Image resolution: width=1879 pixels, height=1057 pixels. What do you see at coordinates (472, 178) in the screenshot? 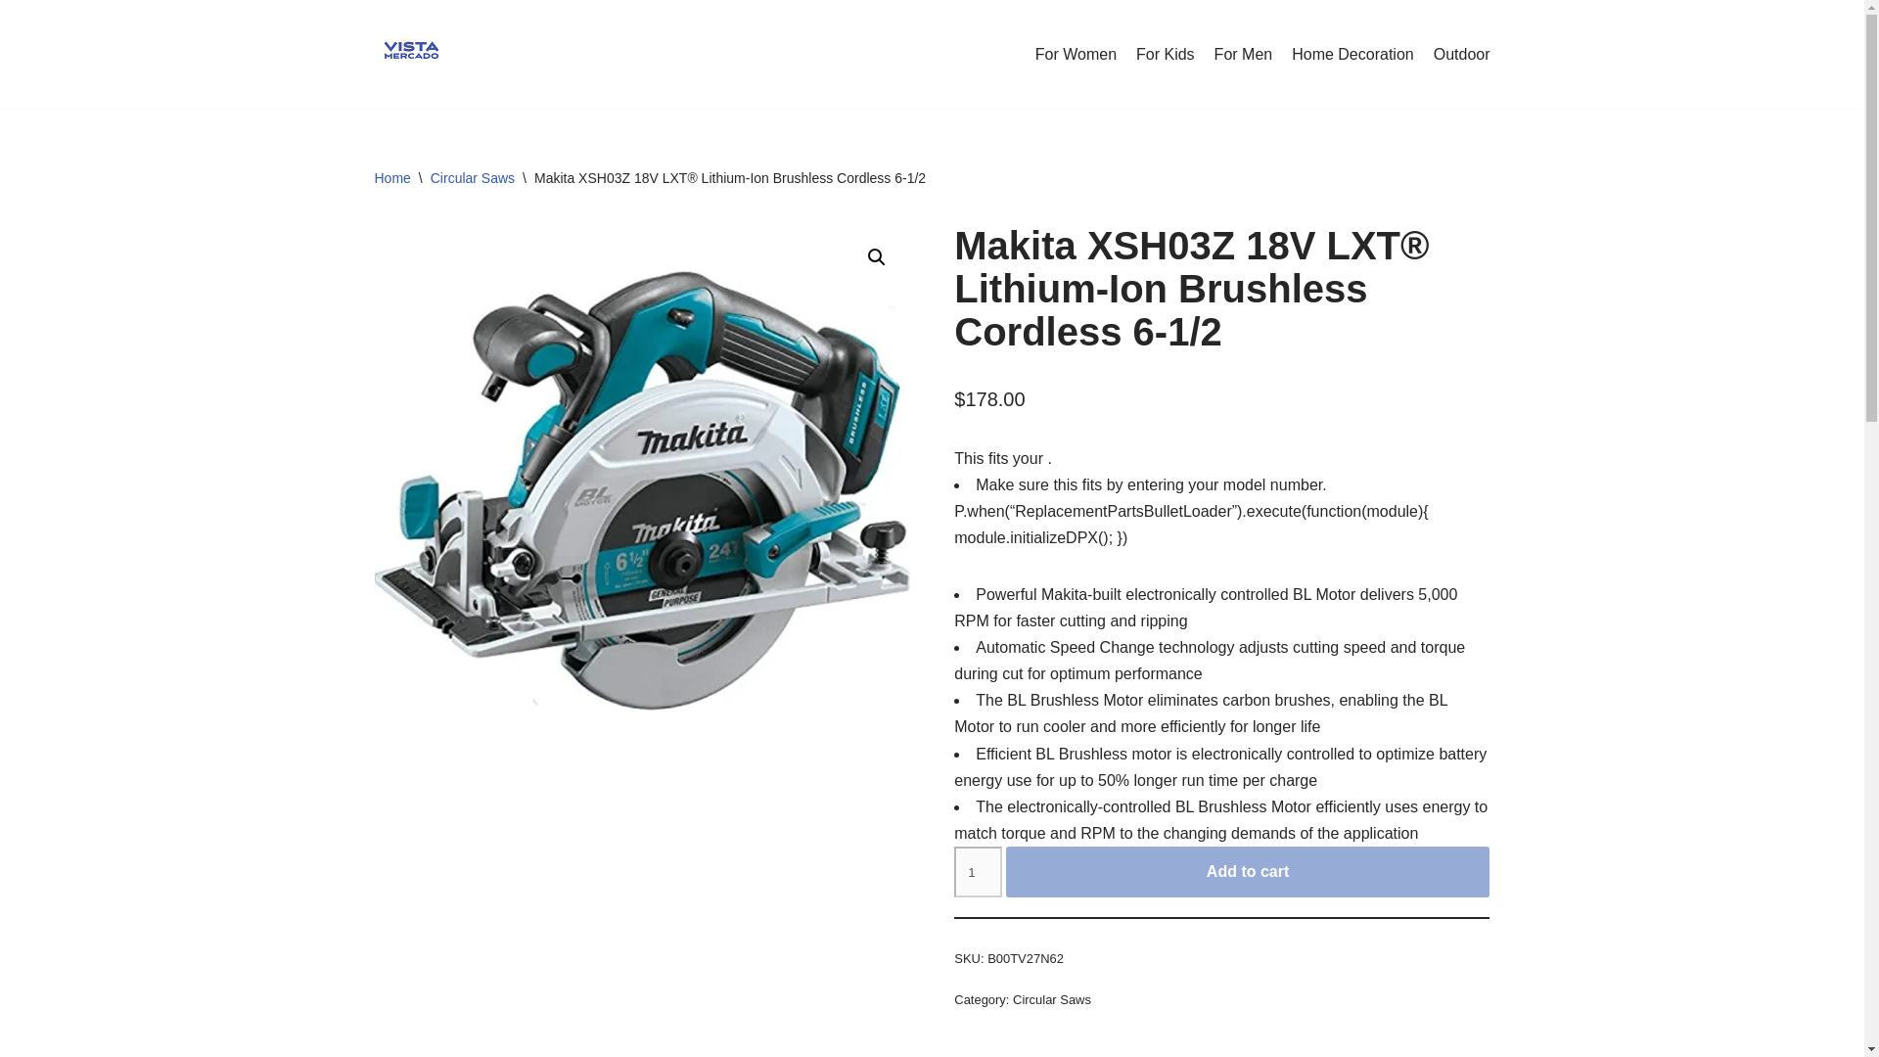
I see `Circular Saws` at bounding box center [472, 178].